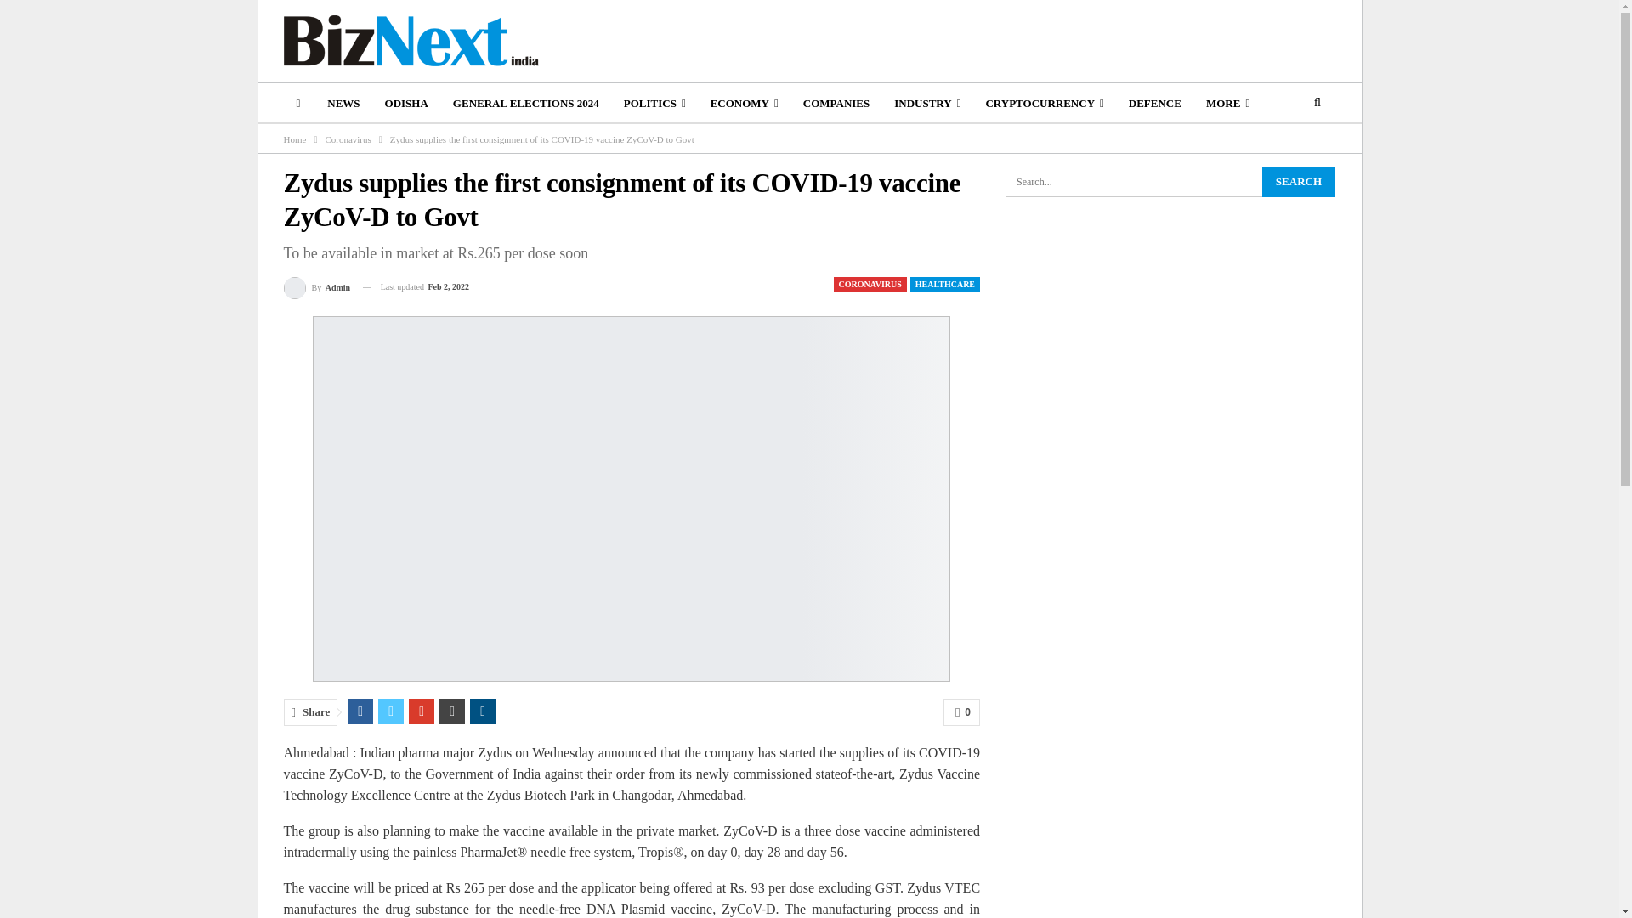 Image resolution: width=1632 pixels, height=918 pixels. I want to click on Coronavirus, so click(347, 139).